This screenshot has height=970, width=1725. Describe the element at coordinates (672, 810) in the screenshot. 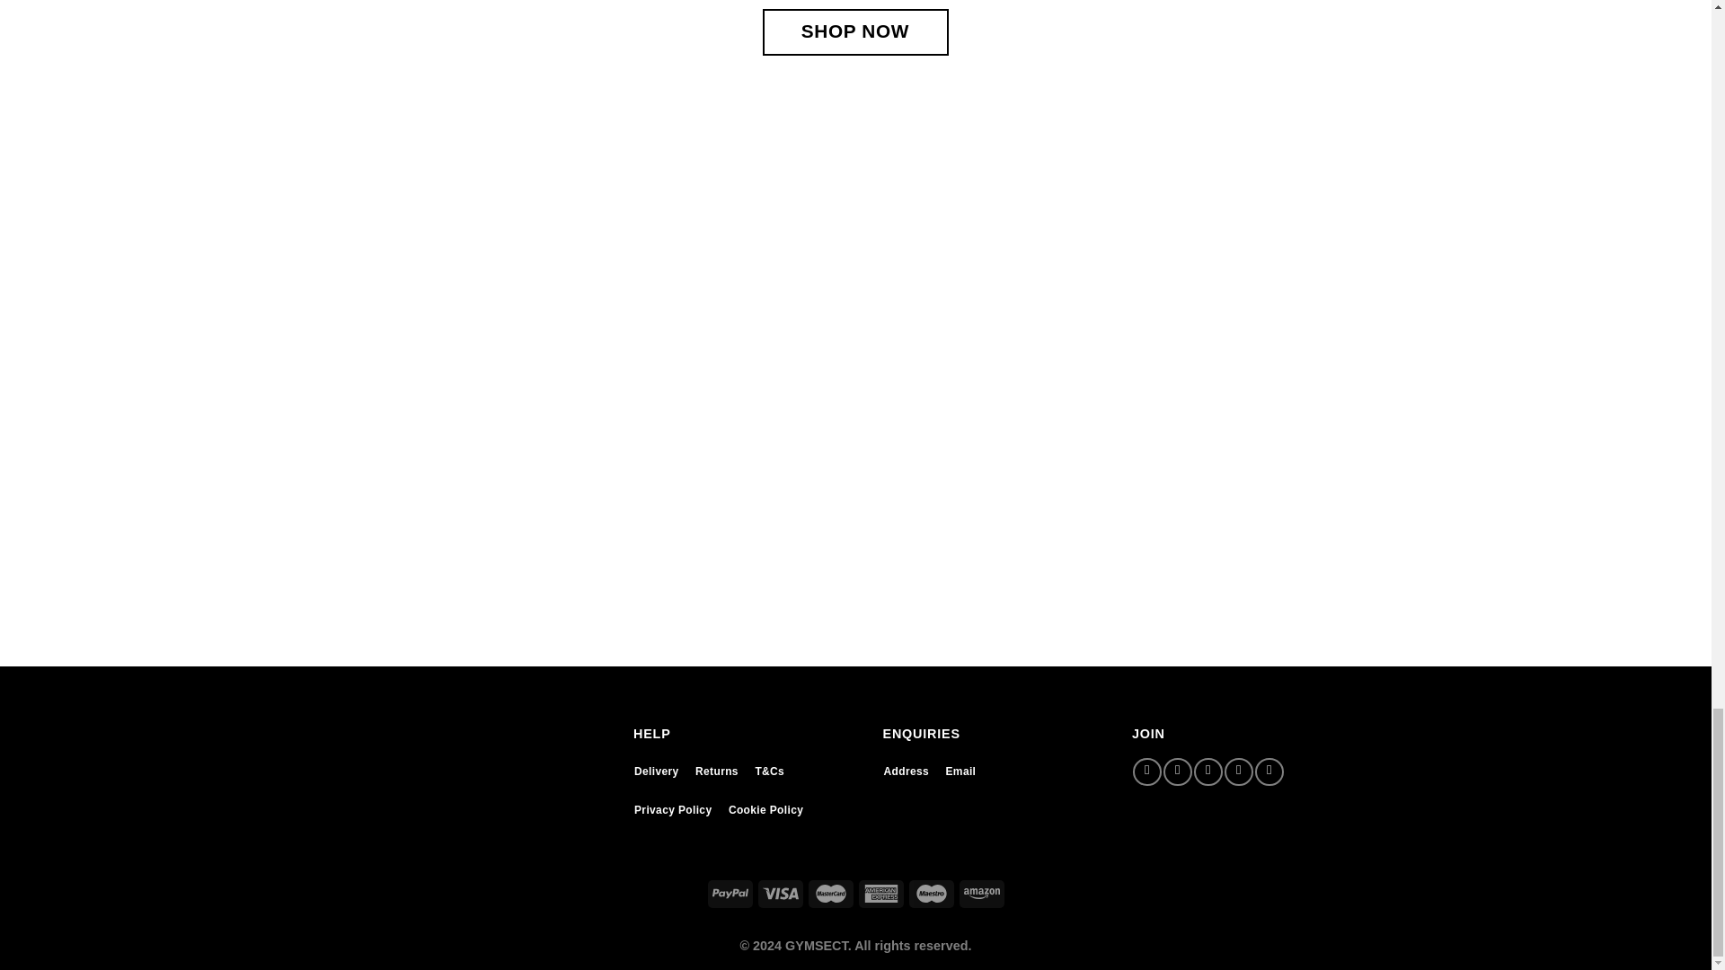

I see `Privacy Policy` at that location.